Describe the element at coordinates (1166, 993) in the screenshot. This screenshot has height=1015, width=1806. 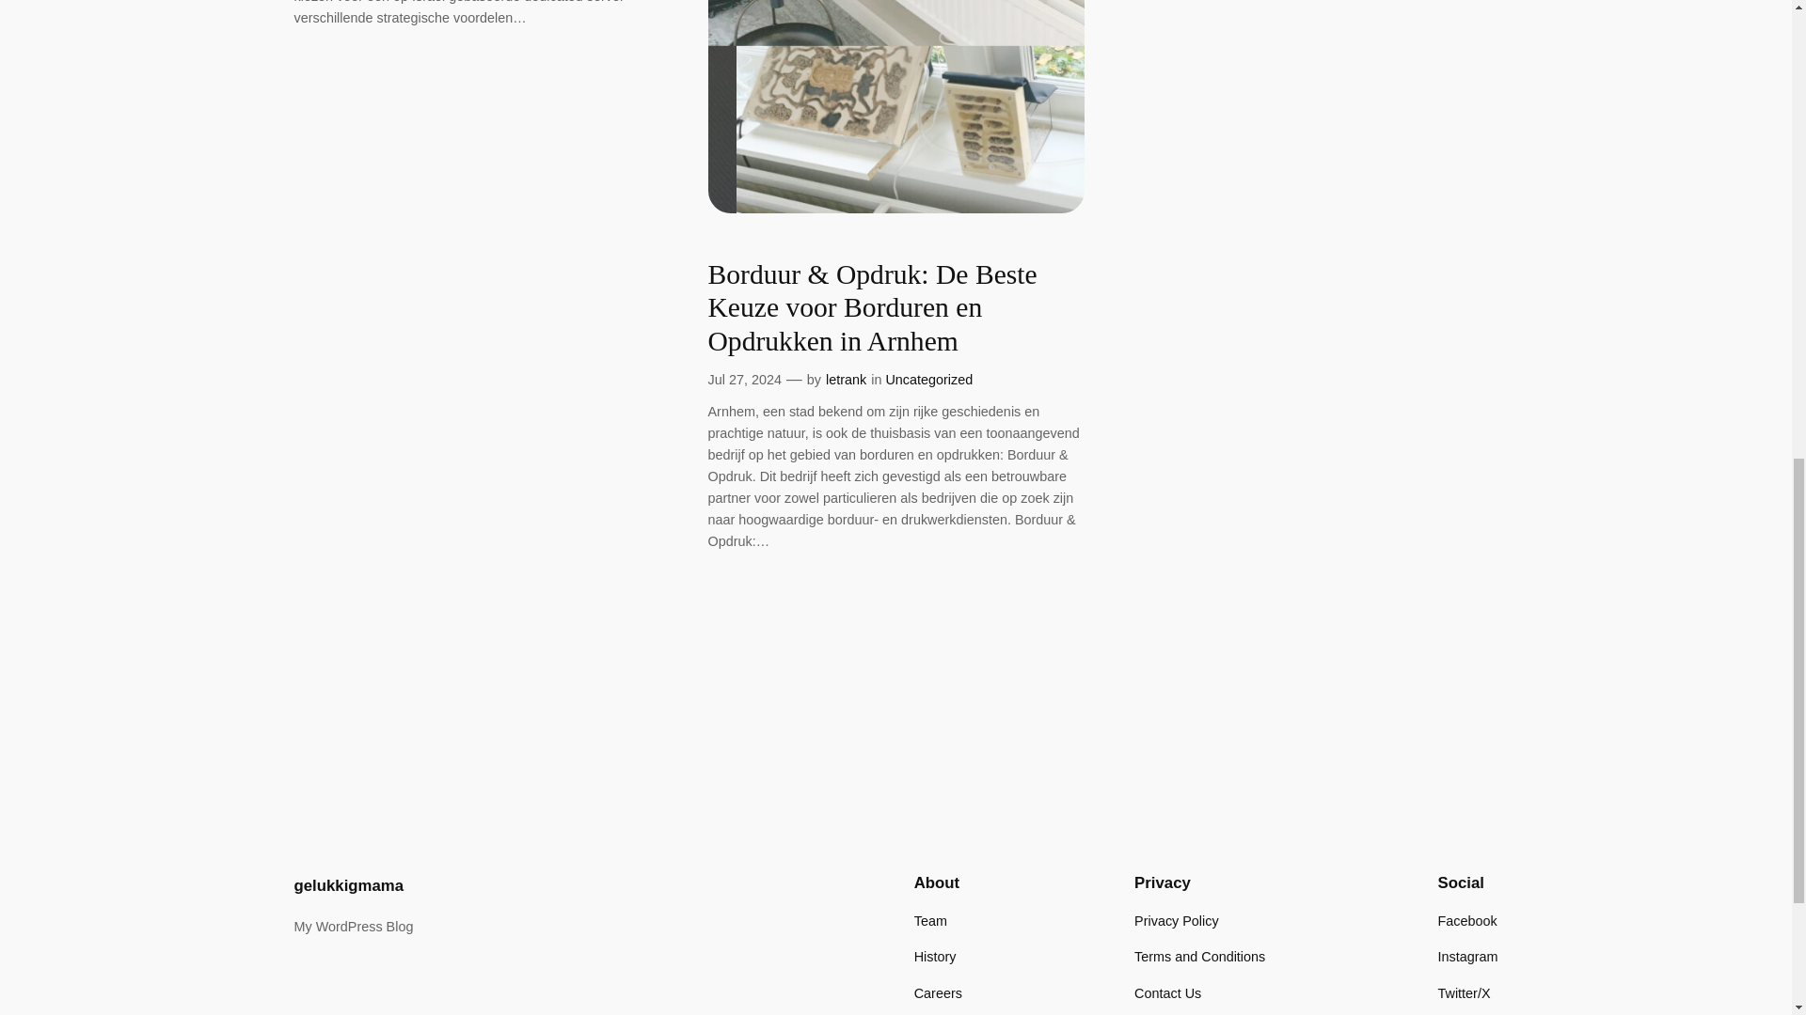
I see `Contact Us` at that location.